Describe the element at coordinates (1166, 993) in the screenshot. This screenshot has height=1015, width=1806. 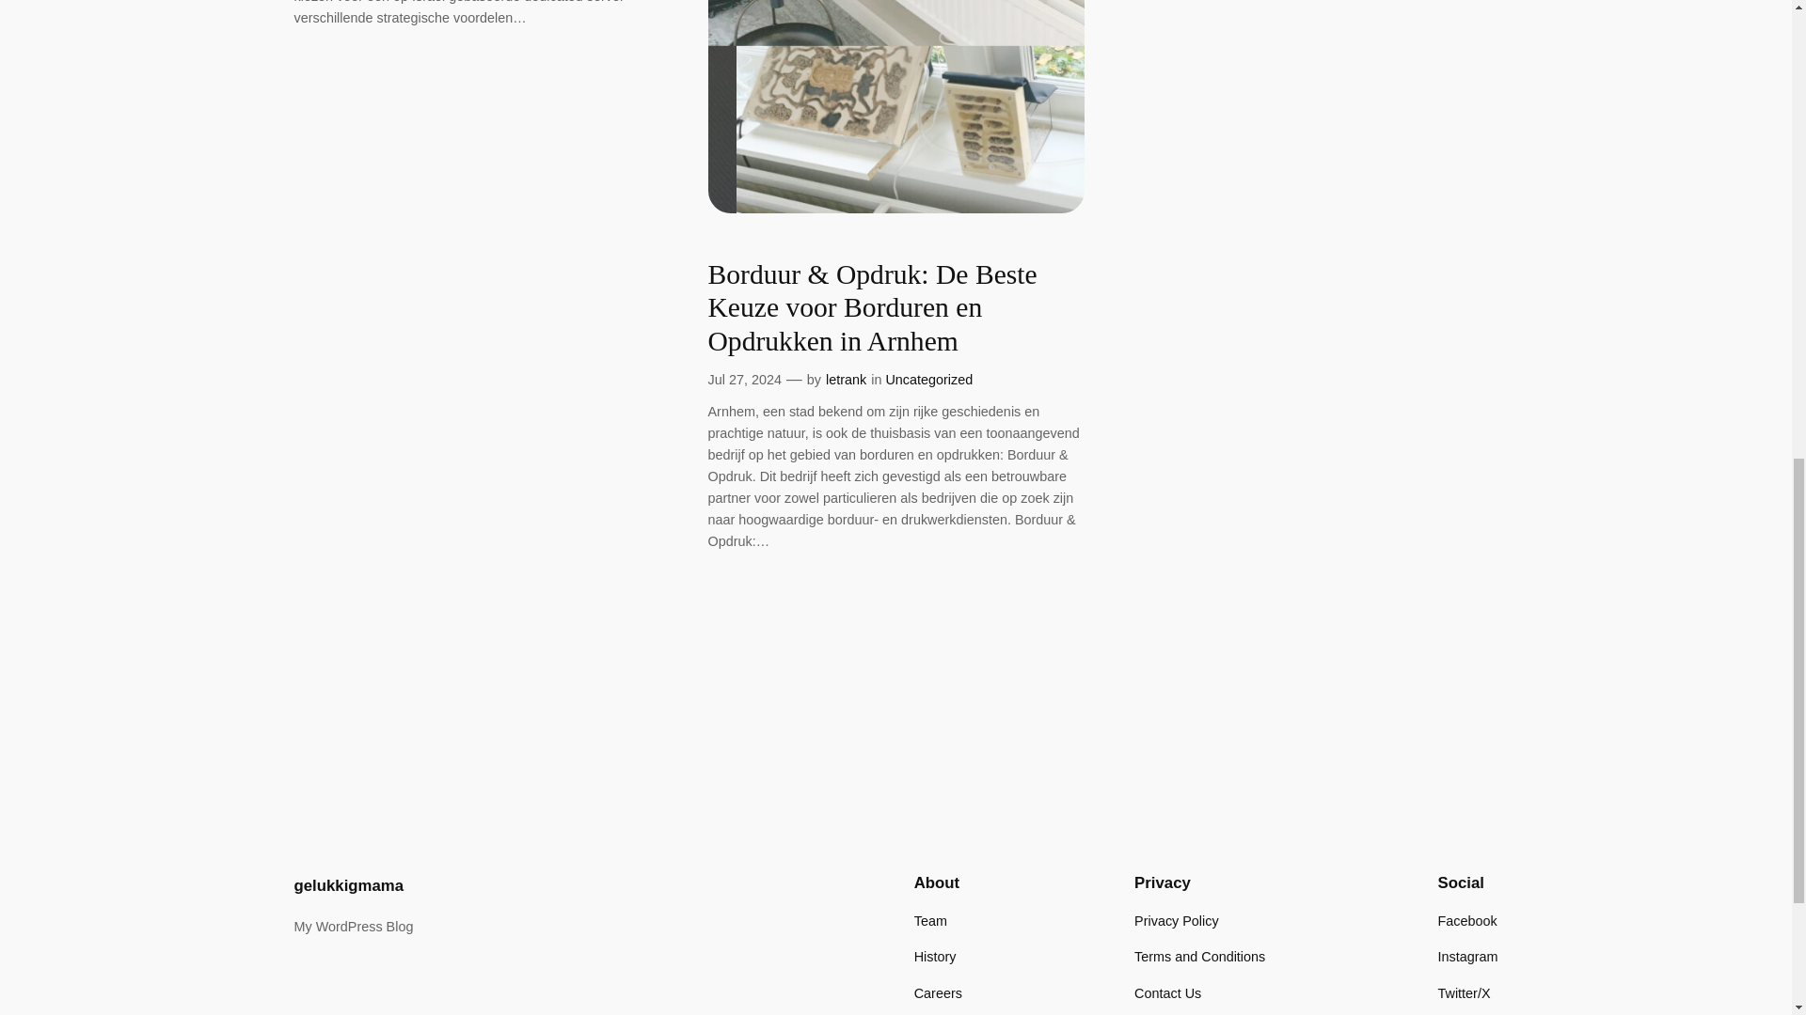
I see `Contact Us` at that location.